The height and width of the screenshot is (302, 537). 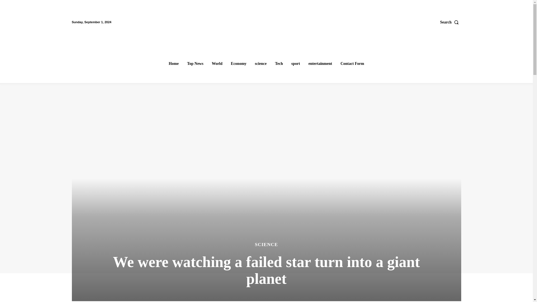 I want to click on science, so click(x=261, y=64).